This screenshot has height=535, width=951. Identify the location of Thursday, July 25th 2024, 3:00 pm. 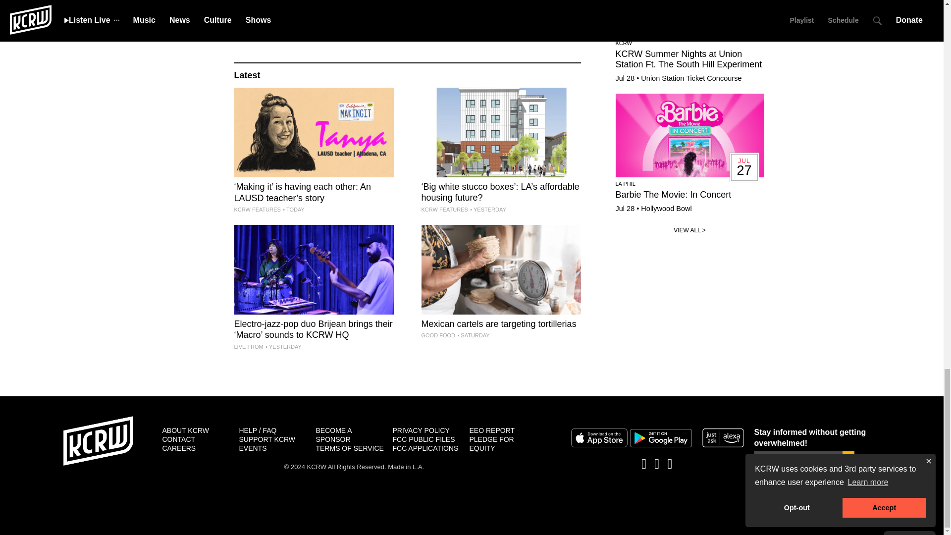
(487, 209).